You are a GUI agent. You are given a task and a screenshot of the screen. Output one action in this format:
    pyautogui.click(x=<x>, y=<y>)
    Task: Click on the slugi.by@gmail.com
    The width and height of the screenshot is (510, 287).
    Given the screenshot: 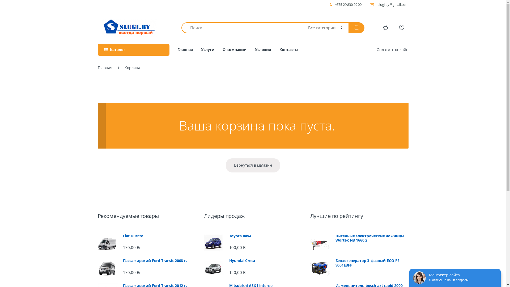 What is the action you would take?
    pyautogui.click(x=389, y=5)
    